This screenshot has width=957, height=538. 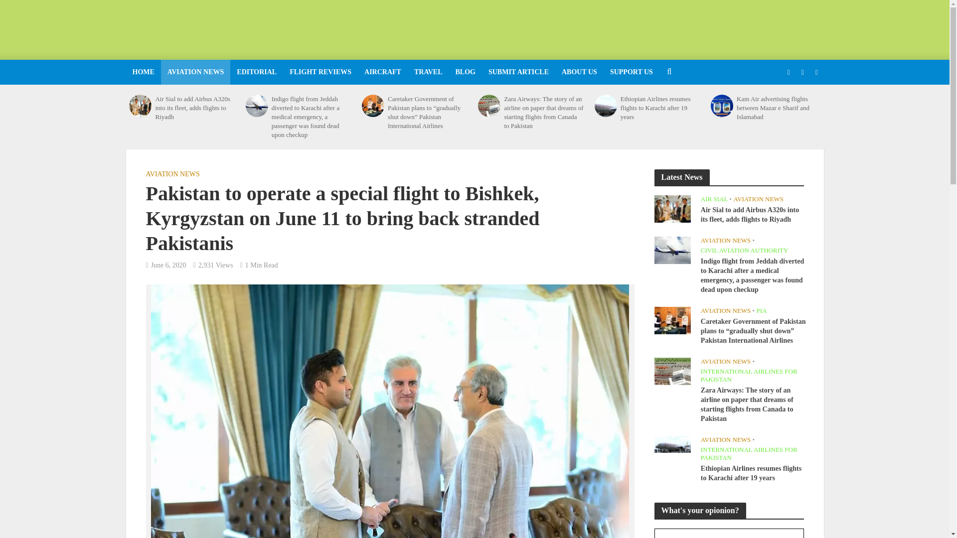 What do you see at coordinates (320, 72) in the screenshot?
I see `FLIGHT REVIEWS` at bounding box center [320, 72].